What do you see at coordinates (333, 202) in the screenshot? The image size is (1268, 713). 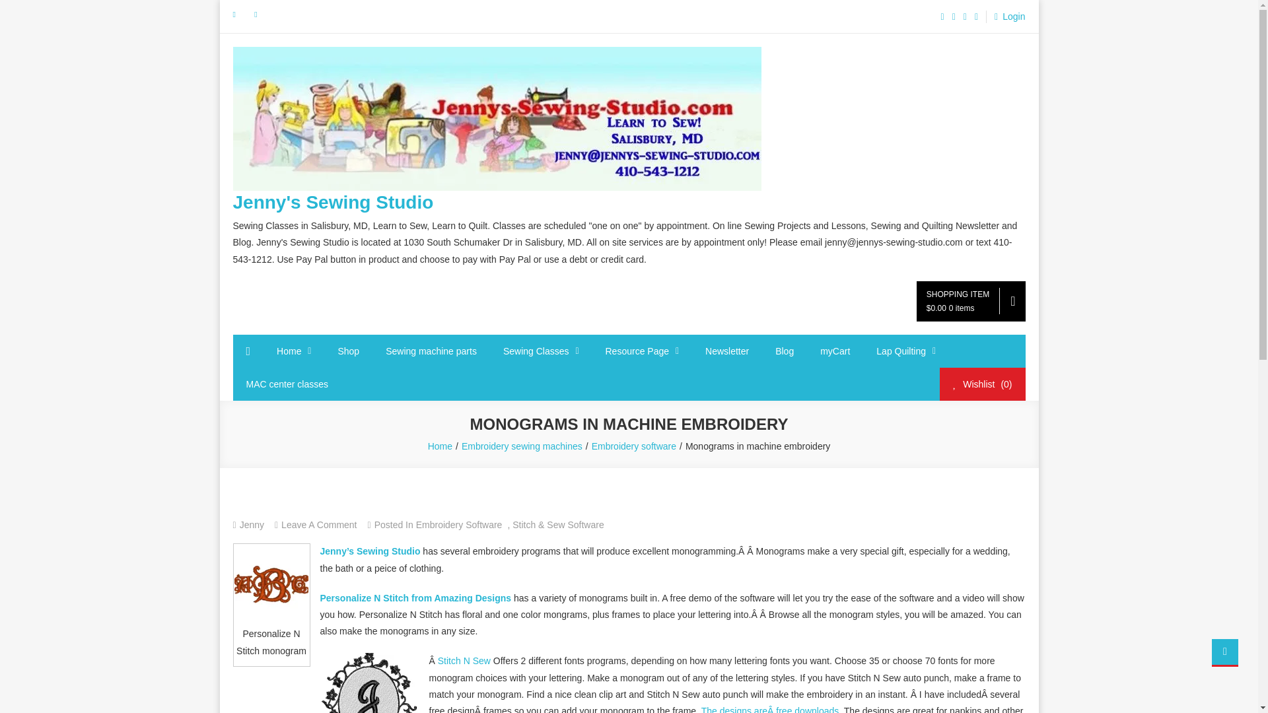 I see `Jenny's Sewing Studio` at bounding box center [333, 202].